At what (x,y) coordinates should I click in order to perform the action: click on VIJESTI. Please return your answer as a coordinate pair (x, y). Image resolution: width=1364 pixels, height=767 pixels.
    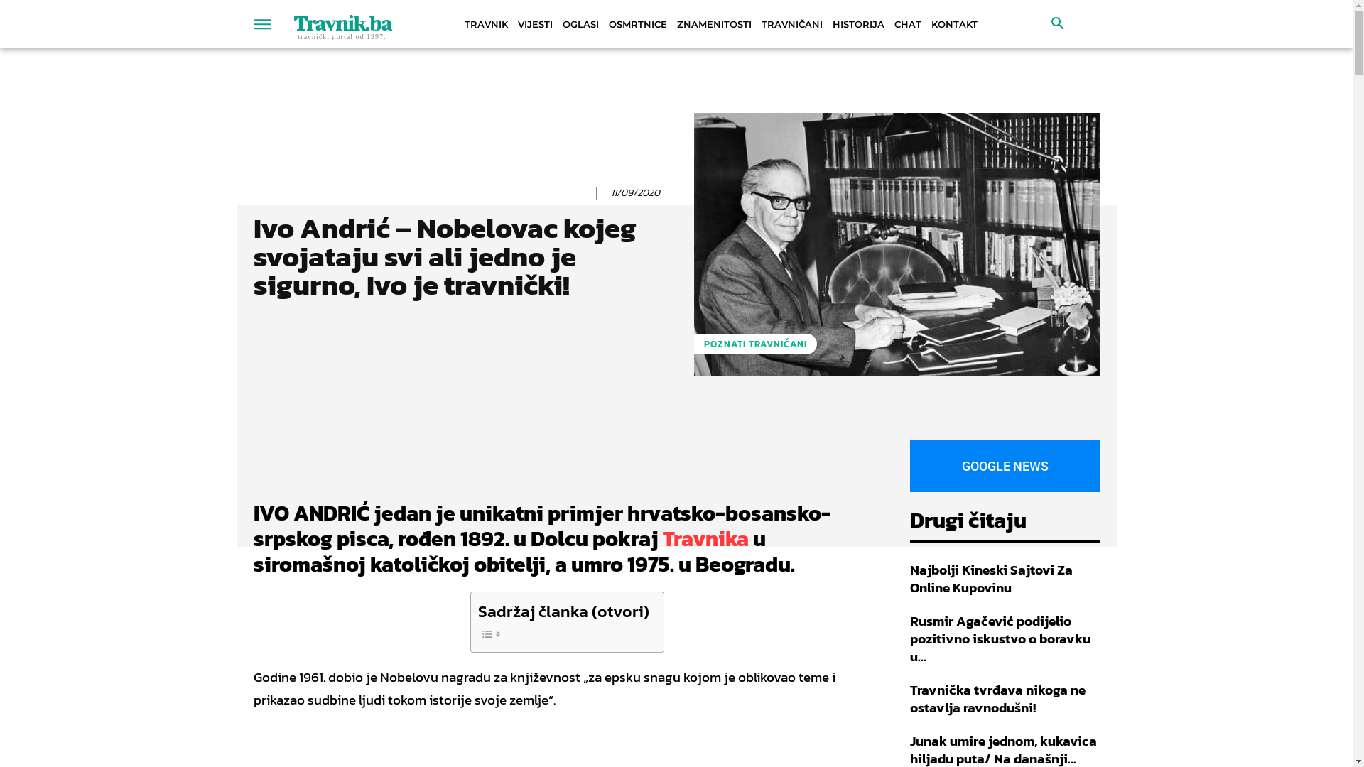
    Looking at the image, I should click on (536, 24).